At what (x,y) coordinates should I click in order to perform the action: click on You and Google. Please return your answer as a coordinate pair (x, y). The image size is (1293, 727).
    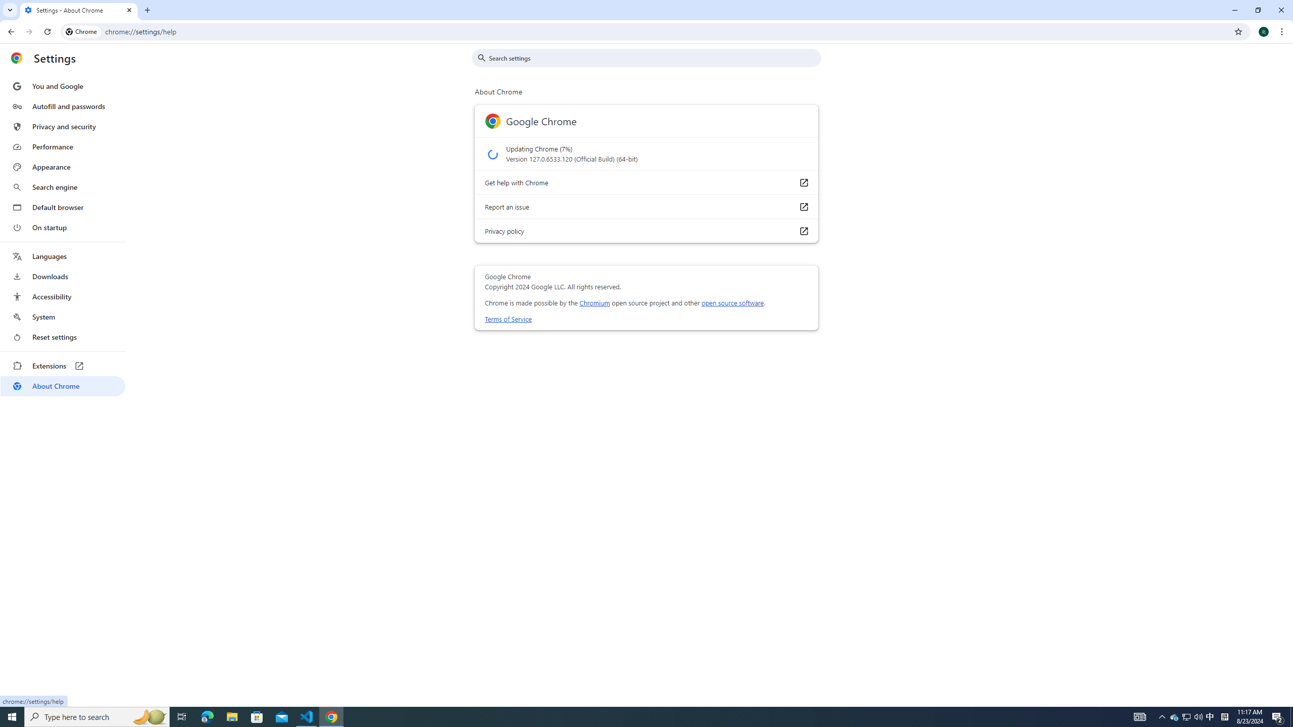
    Looking at the image, I should click on (63, 86).